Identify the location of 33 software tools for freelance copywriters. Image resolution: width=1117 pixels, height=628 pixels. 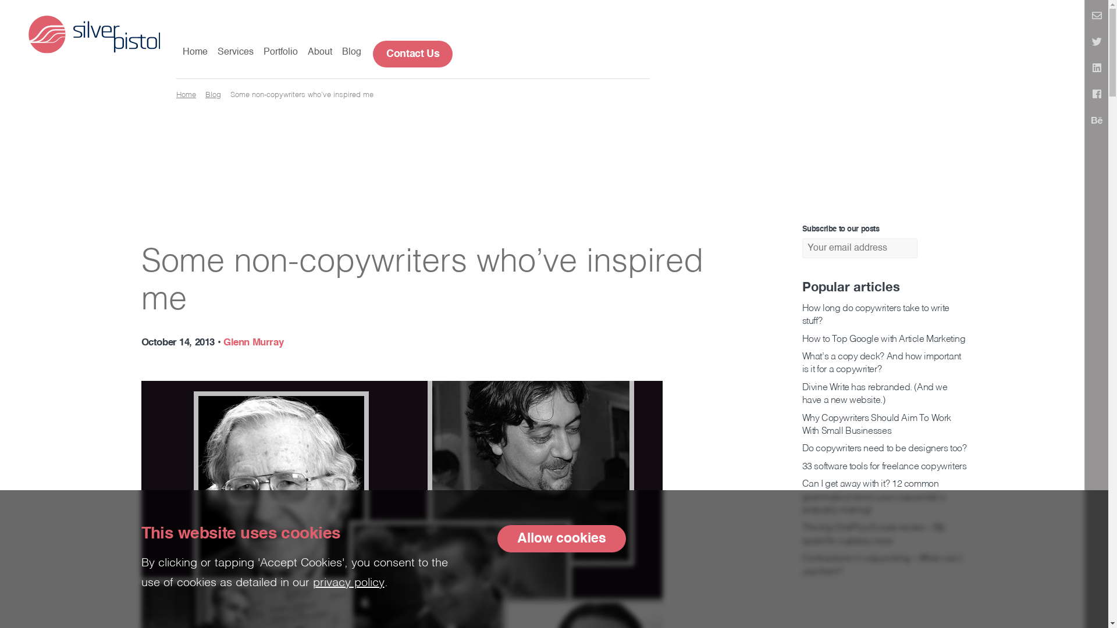
(884, 467).